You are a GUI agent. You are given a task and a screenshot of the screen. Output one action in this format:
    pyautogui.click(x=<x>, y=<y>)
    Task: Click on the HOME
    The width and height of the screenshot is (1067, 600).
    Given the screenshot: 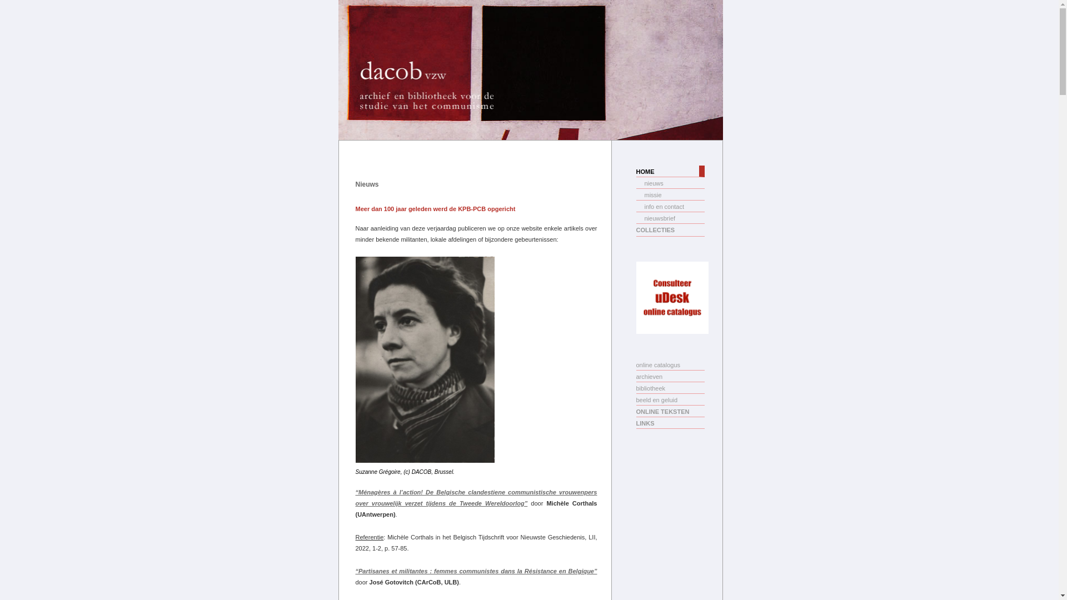 What is the action you would take?
    pyautogui.click(x=670, y=171)
    